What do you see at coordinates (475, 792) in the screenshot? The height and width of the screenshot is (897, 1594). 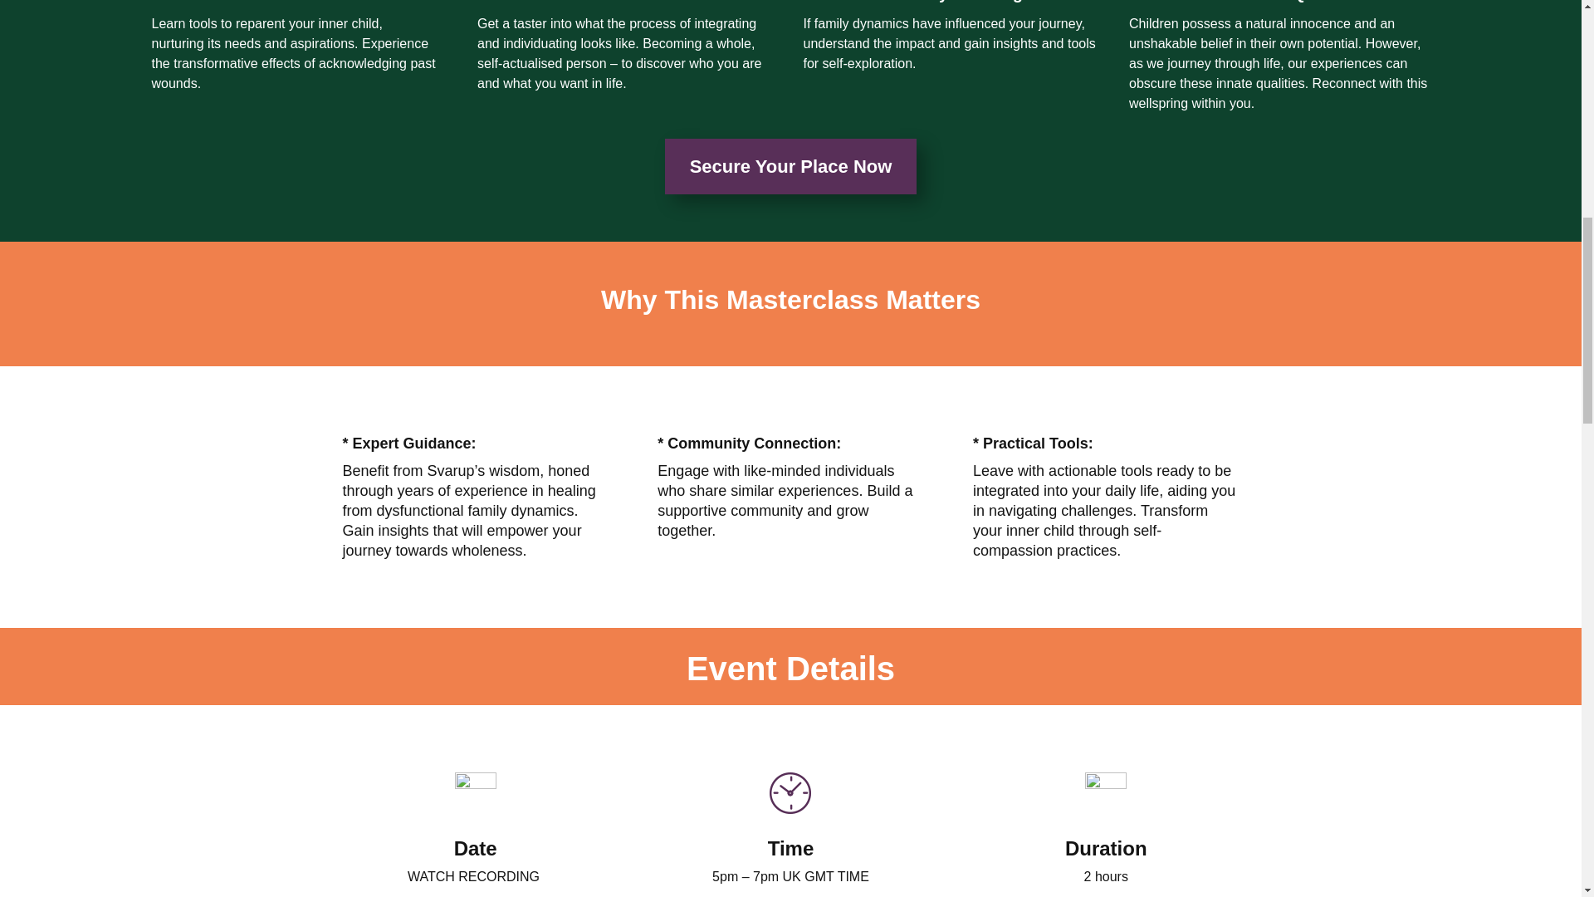 I see `Thursday-January-11th,-2024` at bounding box center [475, 792].